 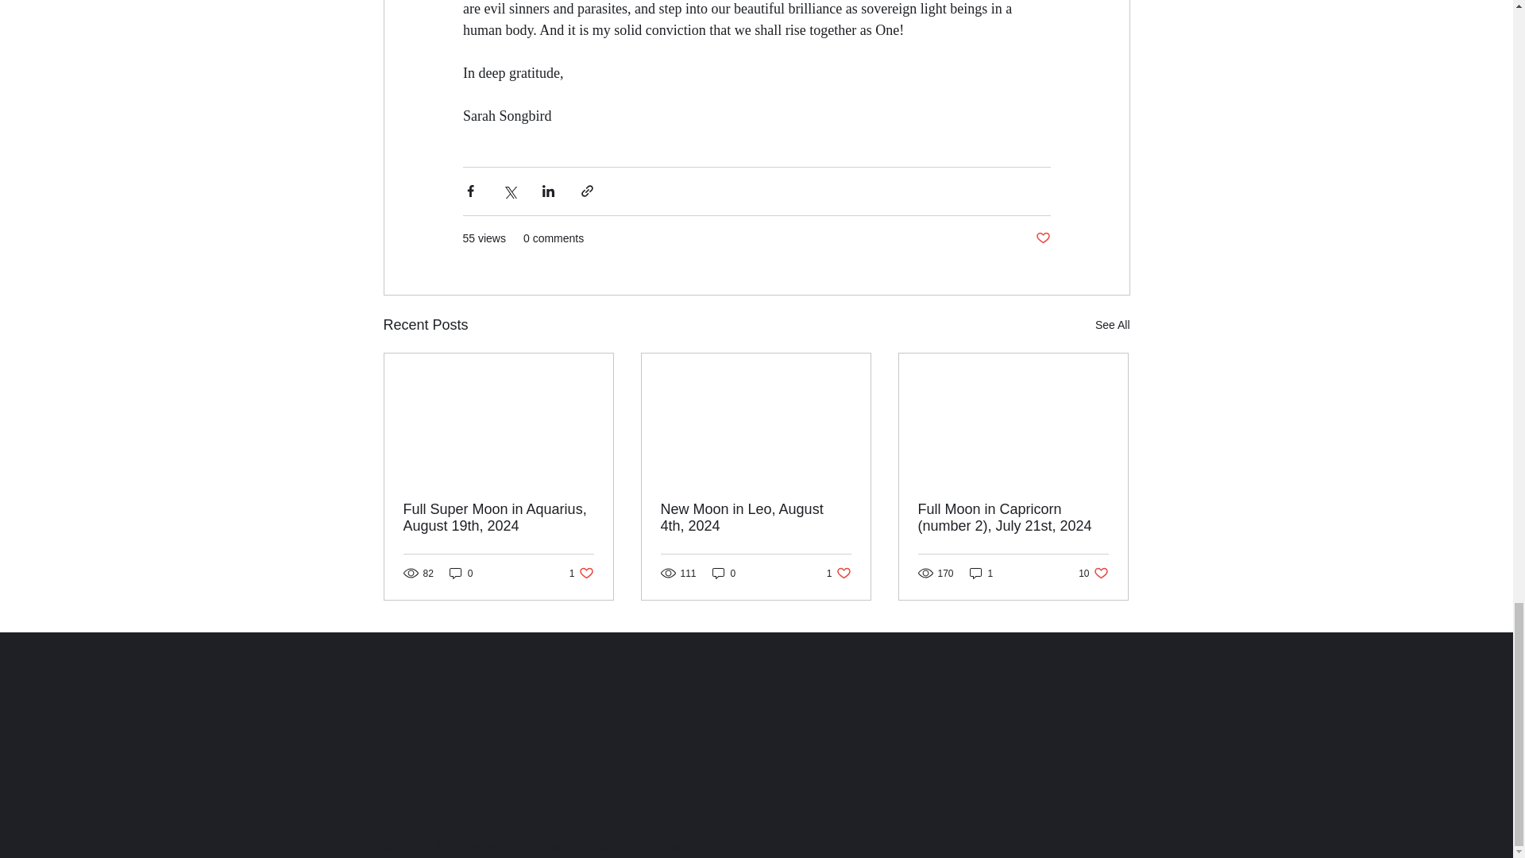 What do you see at coordinates (499, 517) in the screenshot?
I see `Full Super Moon in Aquarius, August 19th, 2024` at bounding box center [499, 517].